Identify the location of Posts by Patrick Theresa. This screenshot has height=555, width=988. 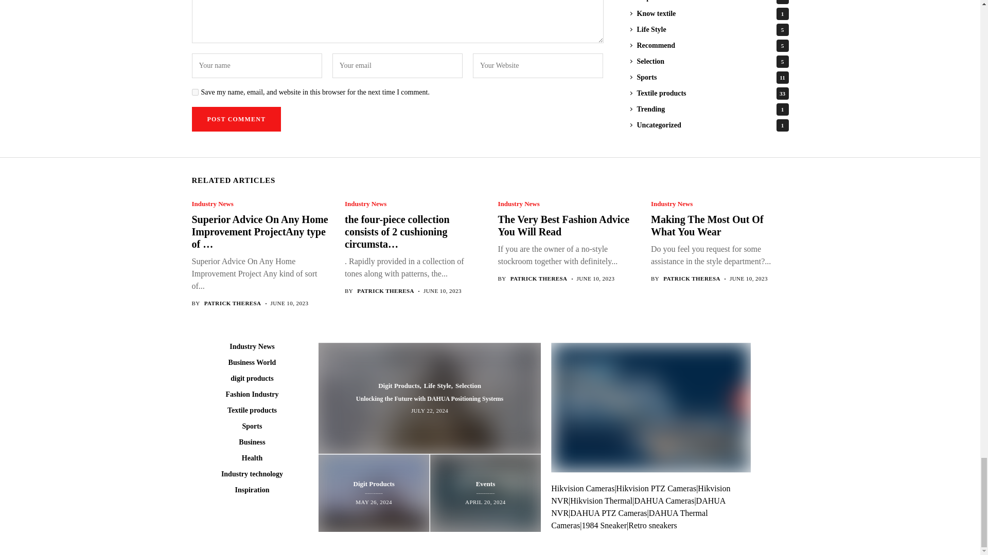
(692, 279).